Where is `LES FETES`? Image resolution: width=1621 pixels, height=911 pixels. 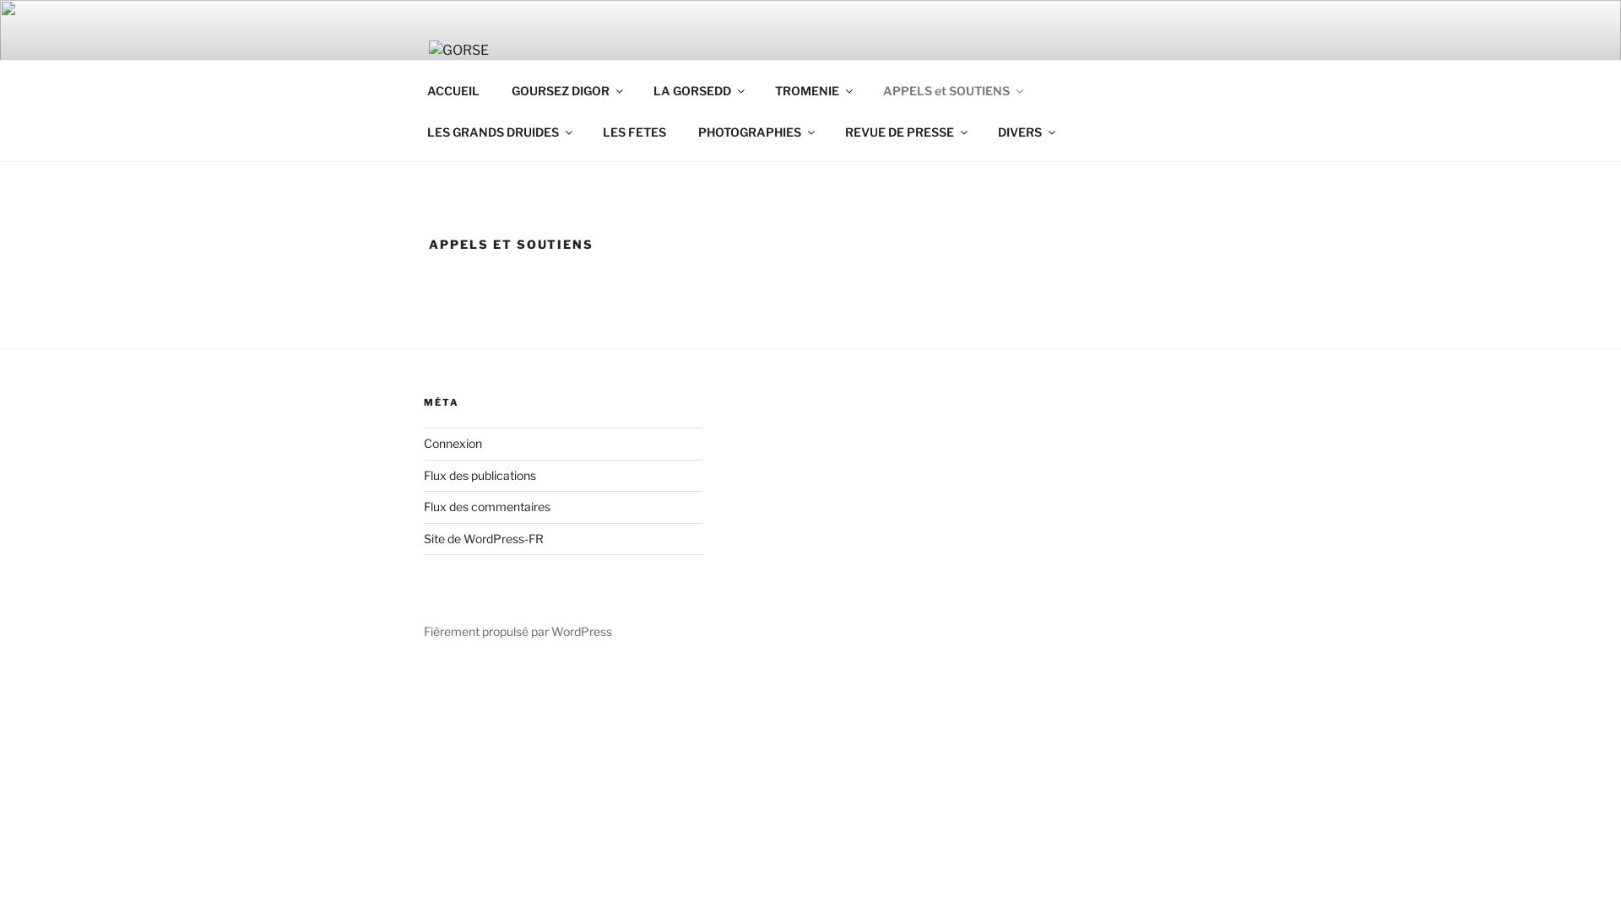 LES FETES is located at coordinates (634, 132).